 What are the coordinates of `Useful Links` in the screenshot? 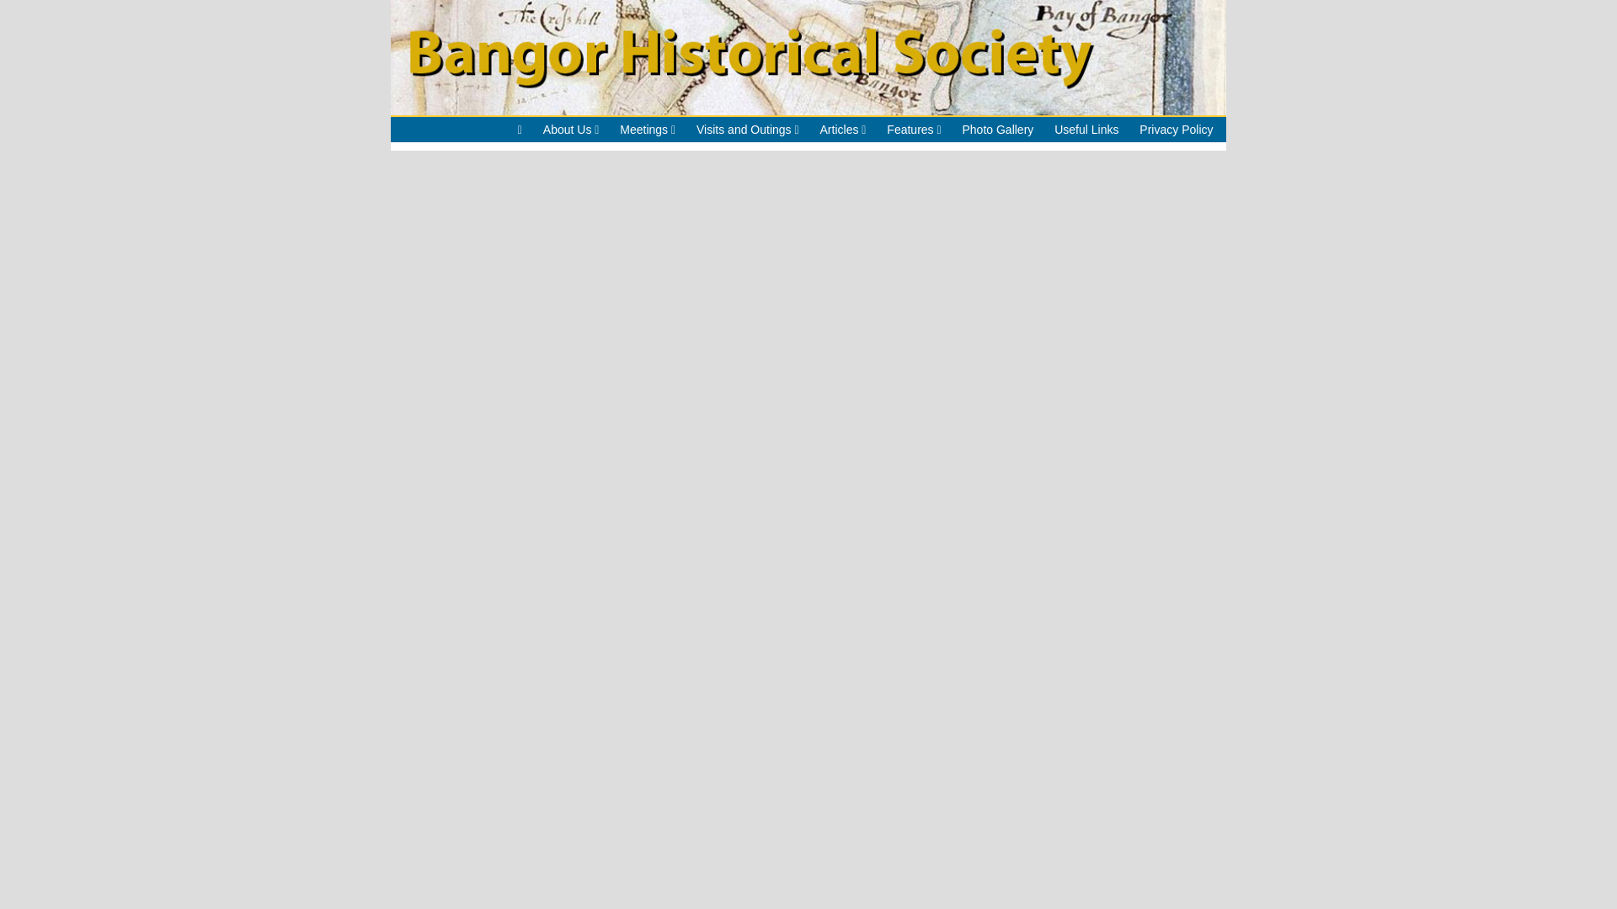 It's located at (1086, 130).